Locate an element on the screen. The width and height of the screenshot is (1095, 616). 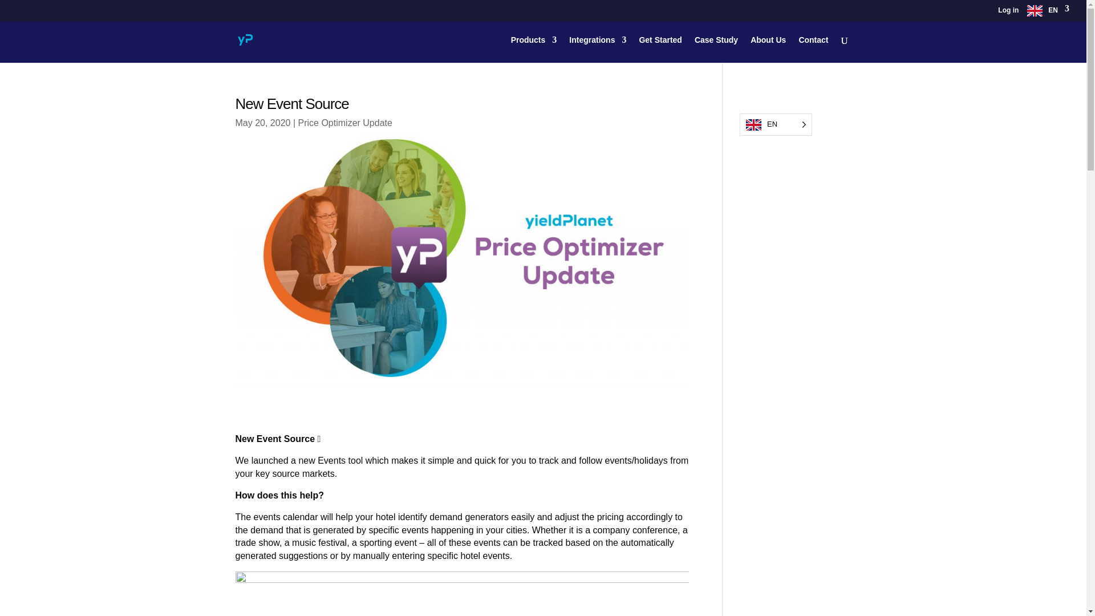
Get Started is located at coordinates (659, 49).